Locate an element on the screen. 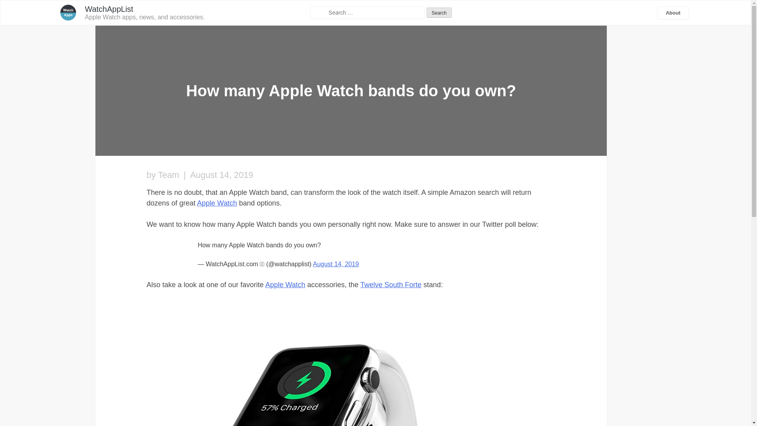 This screenshot has width=757, height=426. August 14, 2019 is located at coordinates (336, 264).